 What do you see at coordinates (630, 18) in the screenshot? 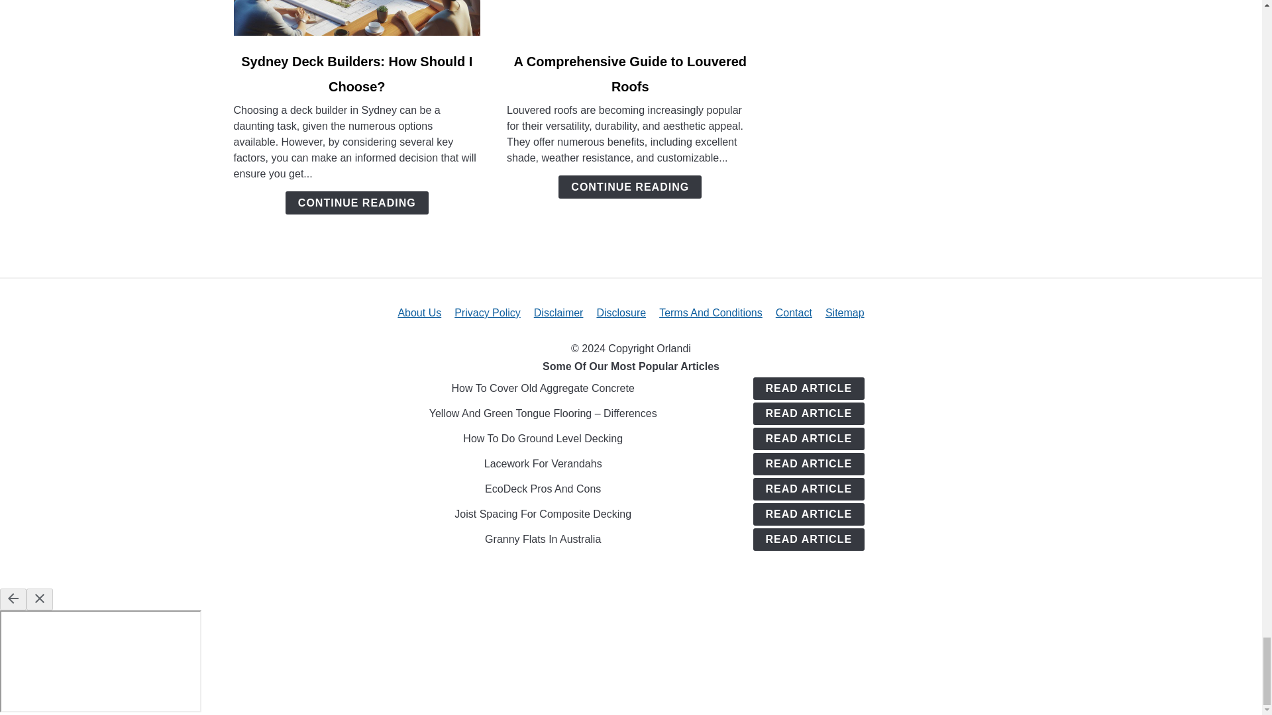
I see `link to A Comprehensive Guide to Louvered Roofs` at bounding box center [630, 18].